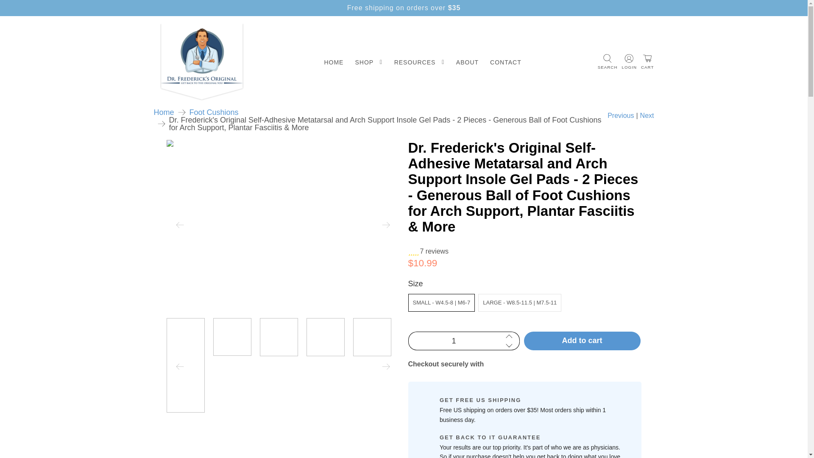 This screenshot has height=458, width=814. What do you see at coordinates (647, 116) in the screenshot?
I see `Next` at bounding box center [647, 116].